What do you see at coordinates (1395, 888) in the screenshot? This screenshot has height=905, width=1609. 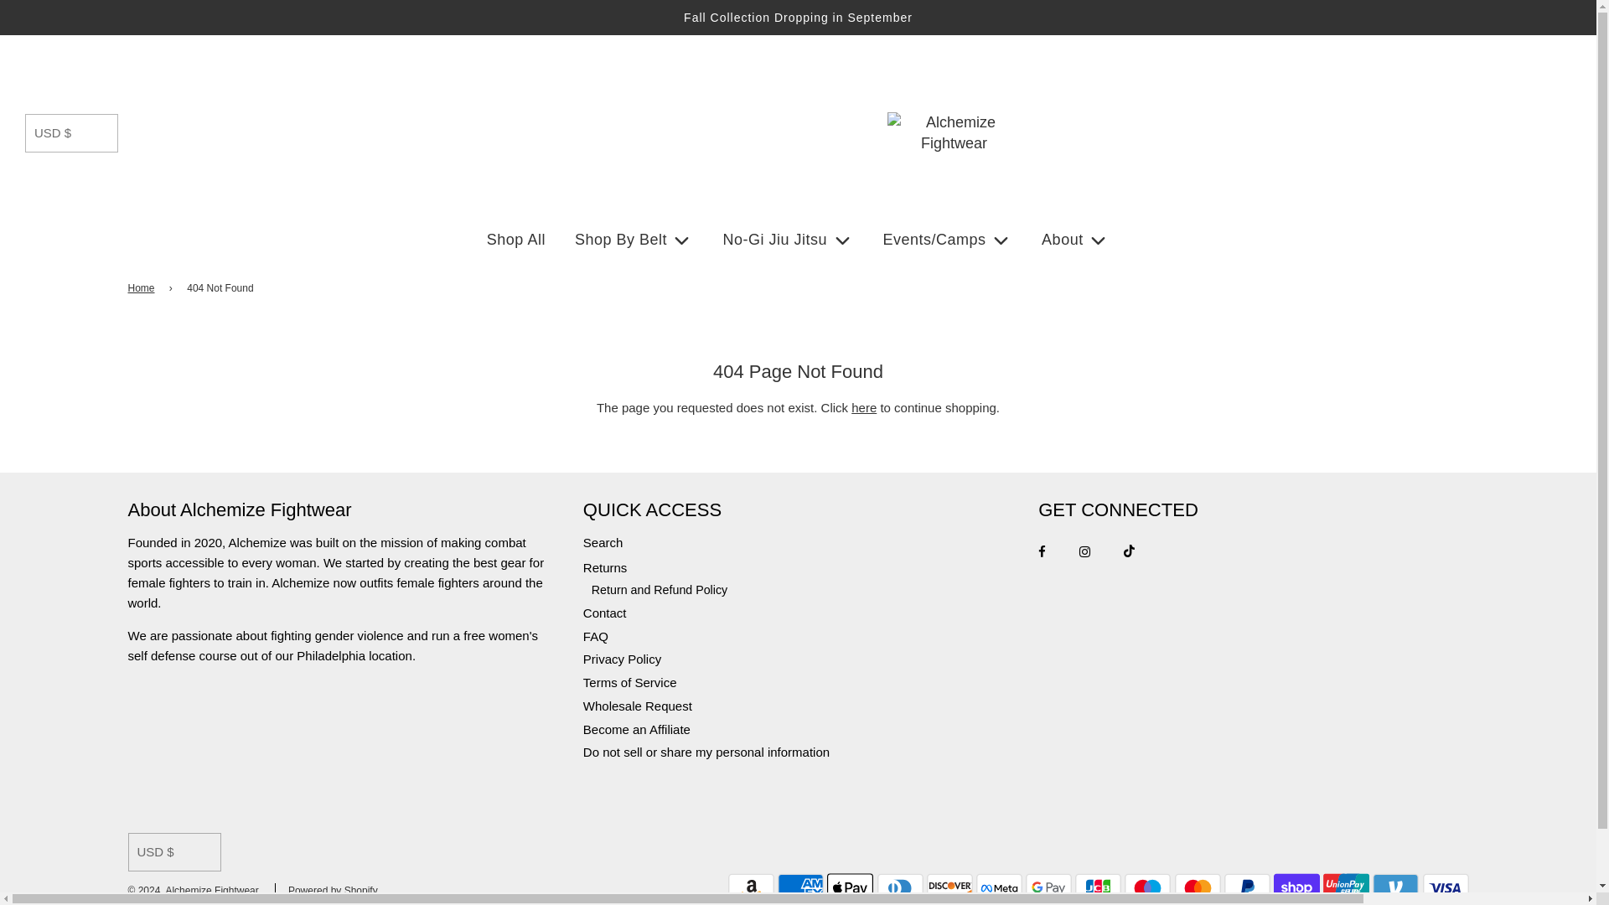 I see `Venmo` at bounding box center [1395, 888].